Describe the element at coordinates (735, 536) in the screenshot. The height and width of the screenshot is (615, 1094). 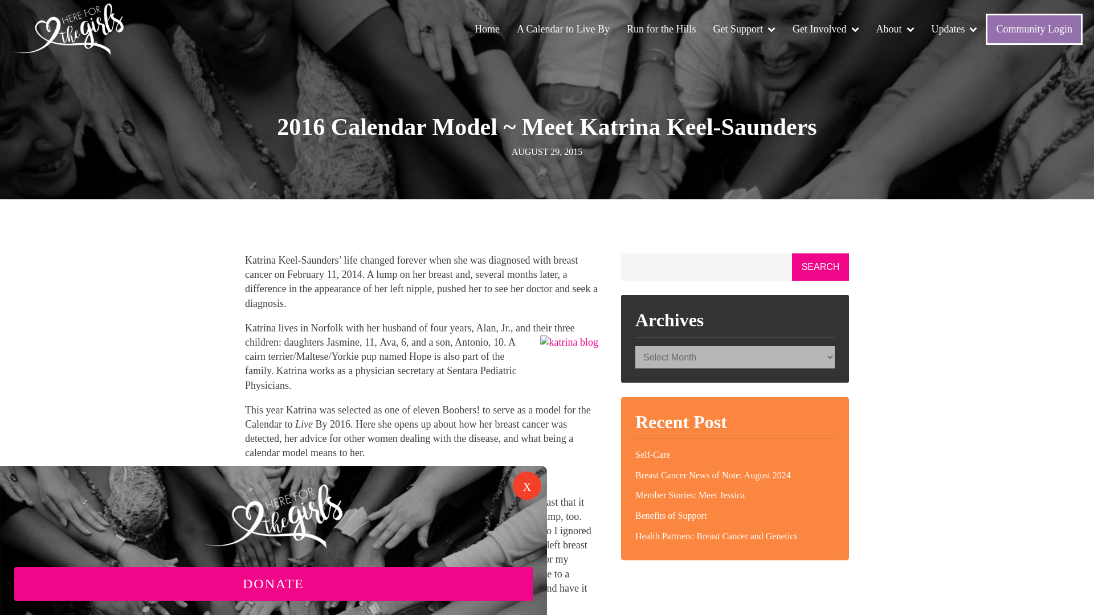
I see `Health Partners: Breast Cancer and Genetics` at that location.